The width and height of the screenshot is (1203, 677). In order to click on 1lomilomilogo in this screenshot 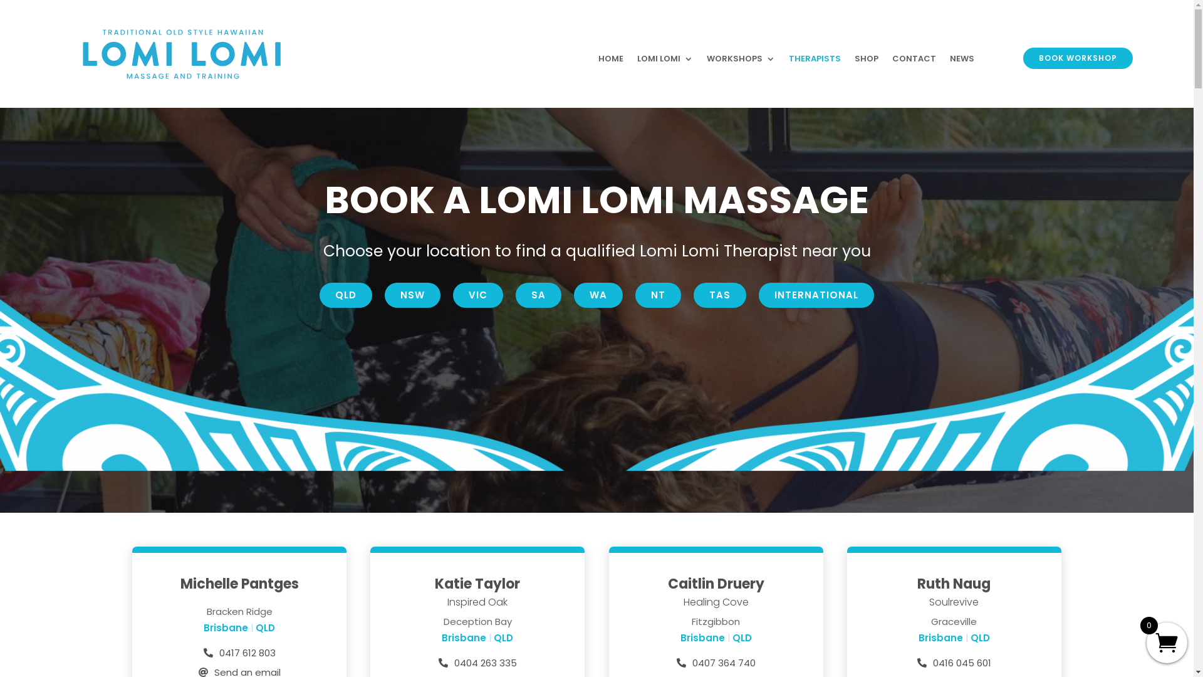, I will do `click(182, 54)`.